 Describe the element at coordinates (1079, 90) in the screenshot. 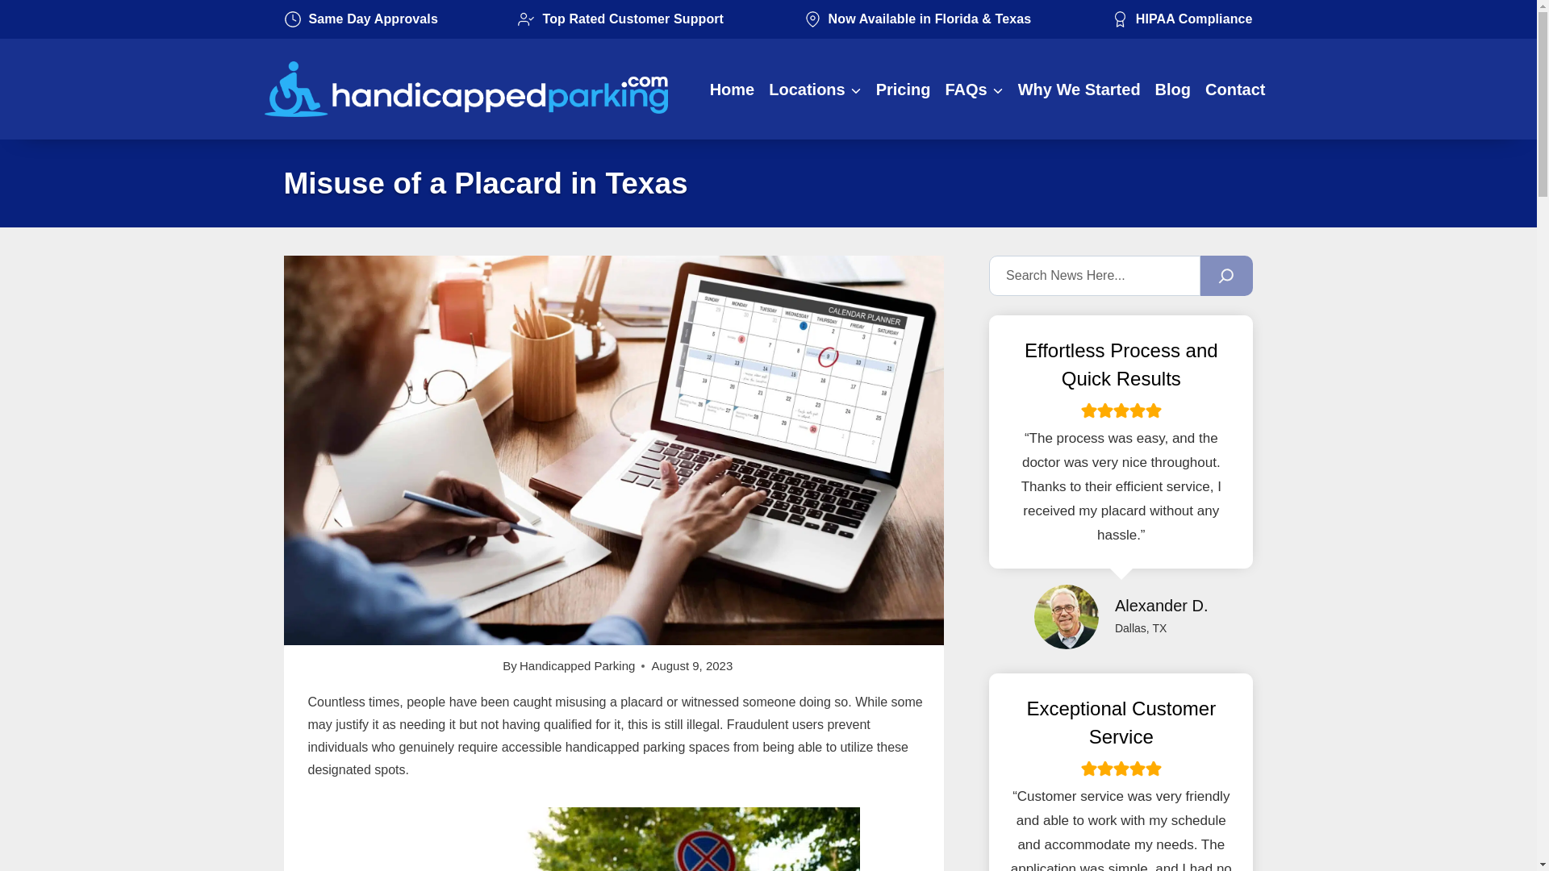

I see `Why We Started` at that location.